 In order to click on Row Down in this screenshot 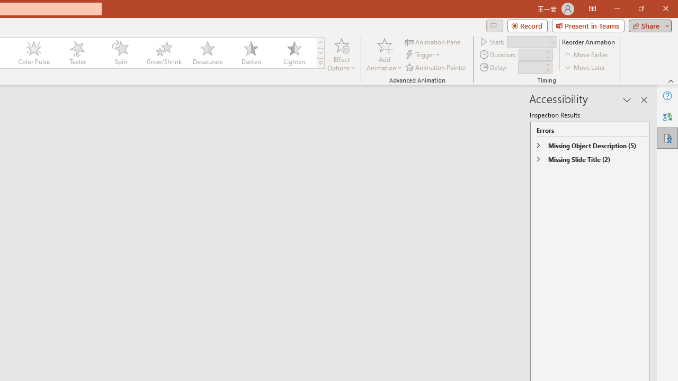, I will do `click(320, 53)`.